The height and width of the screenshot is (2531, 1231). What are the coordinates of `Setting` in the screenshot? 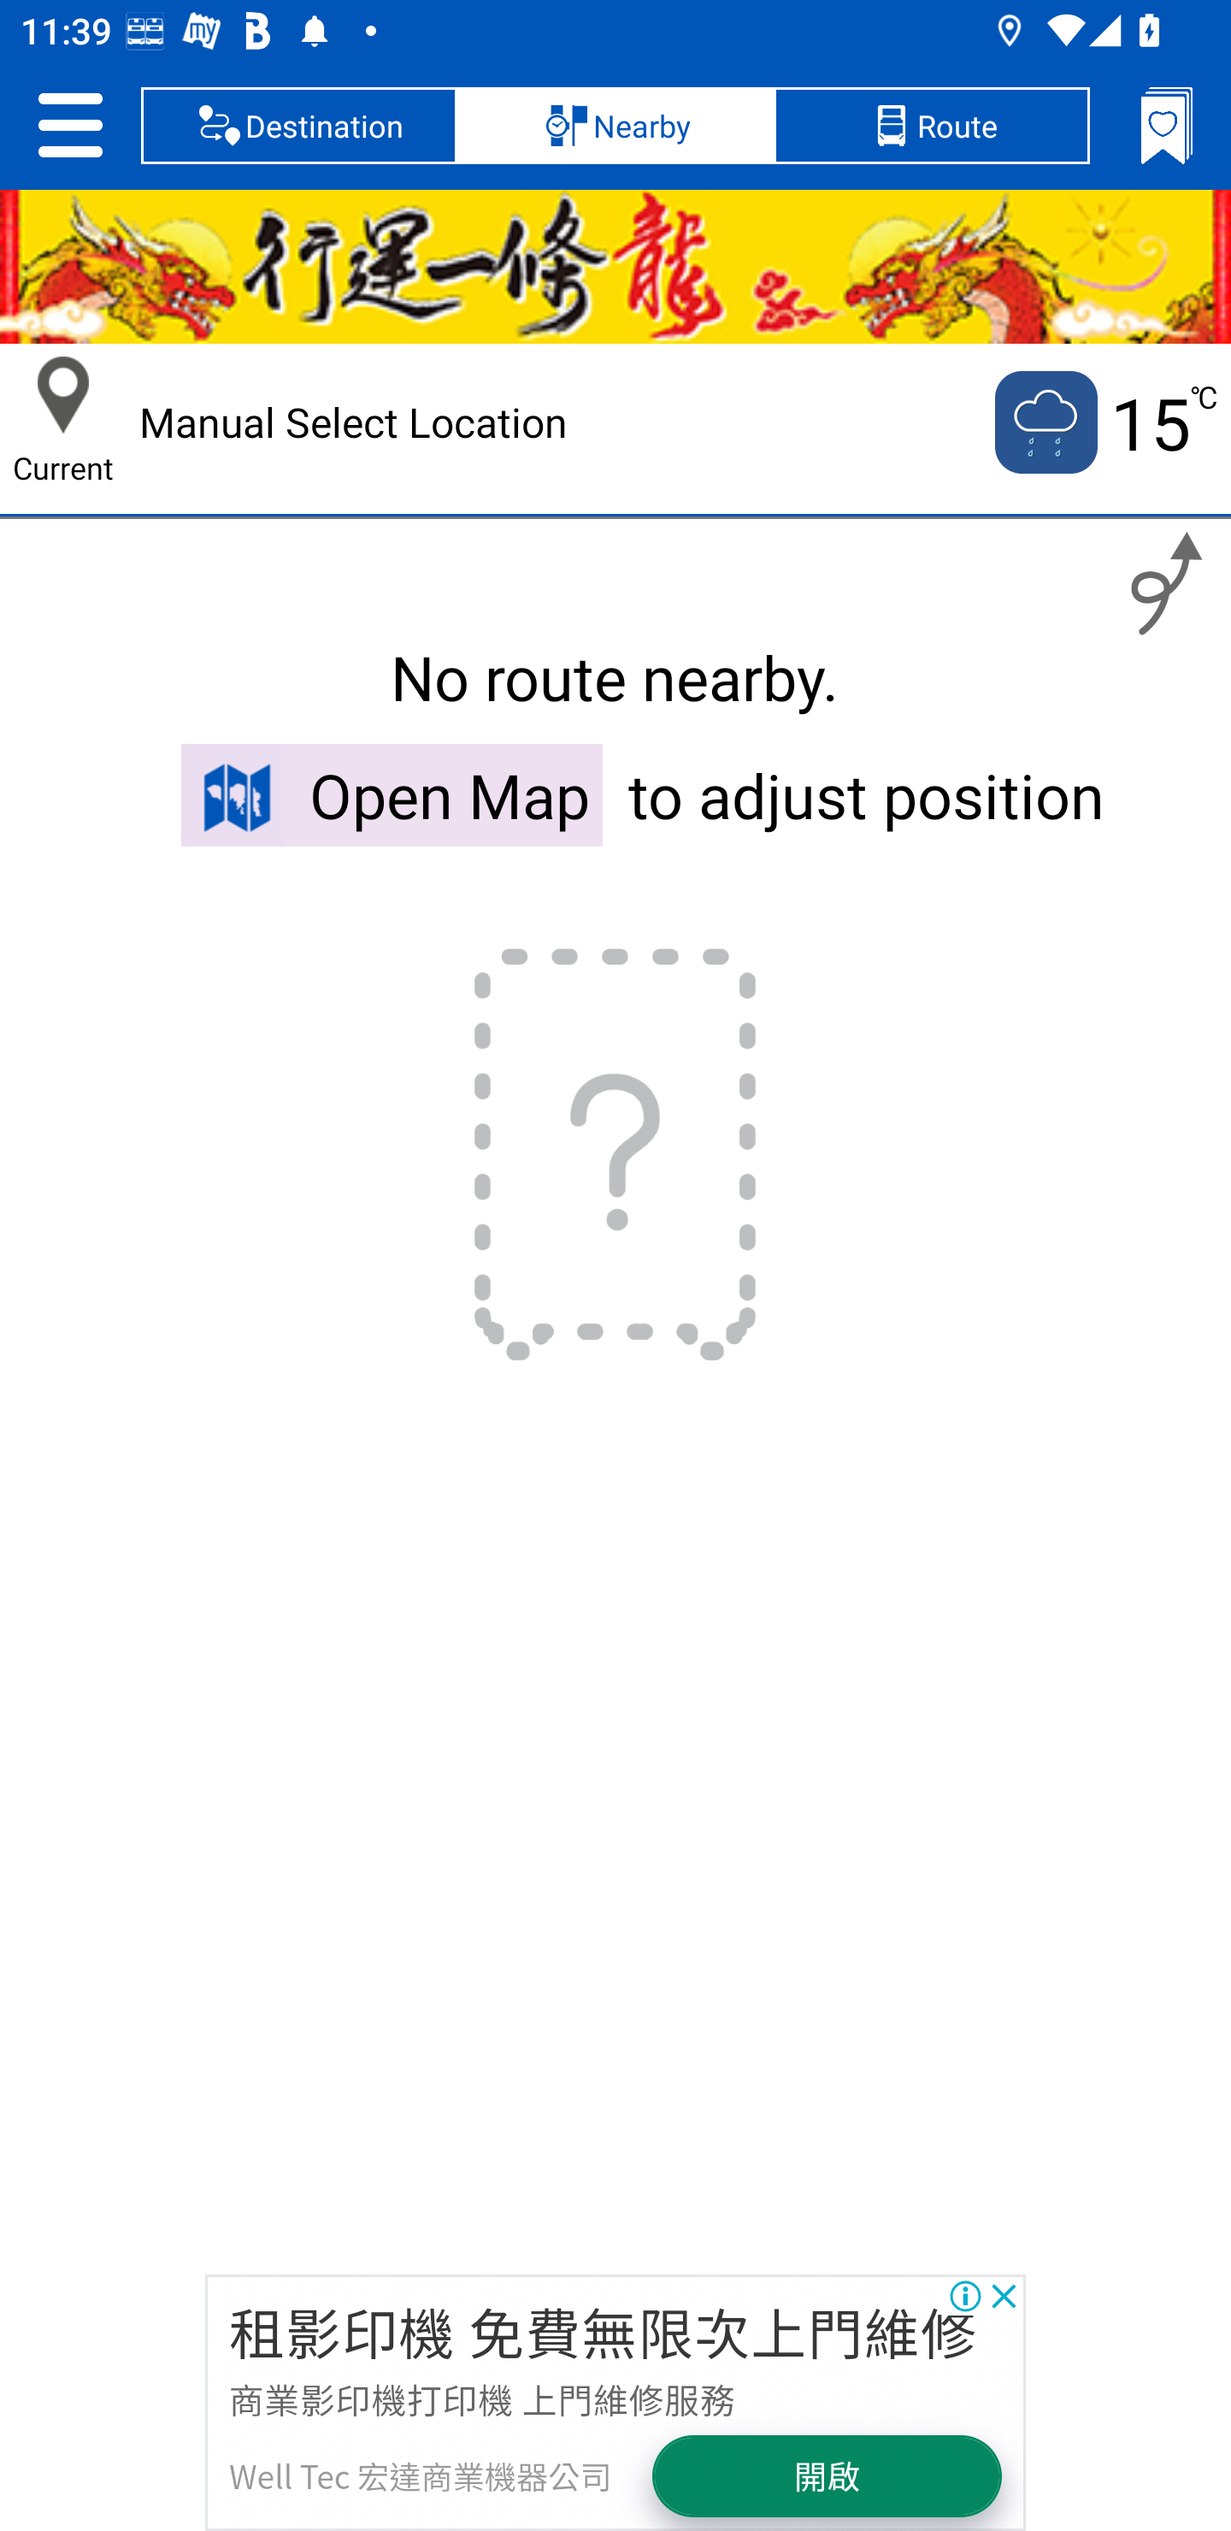 It's located at (70, 125).